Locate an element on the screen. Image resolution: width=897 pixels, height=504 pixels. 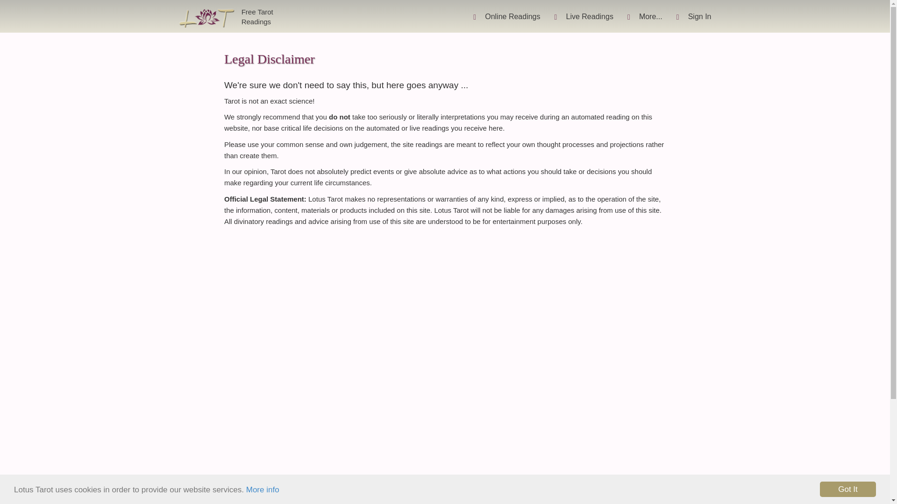
Live Readings is located at coordinates (583, 16).